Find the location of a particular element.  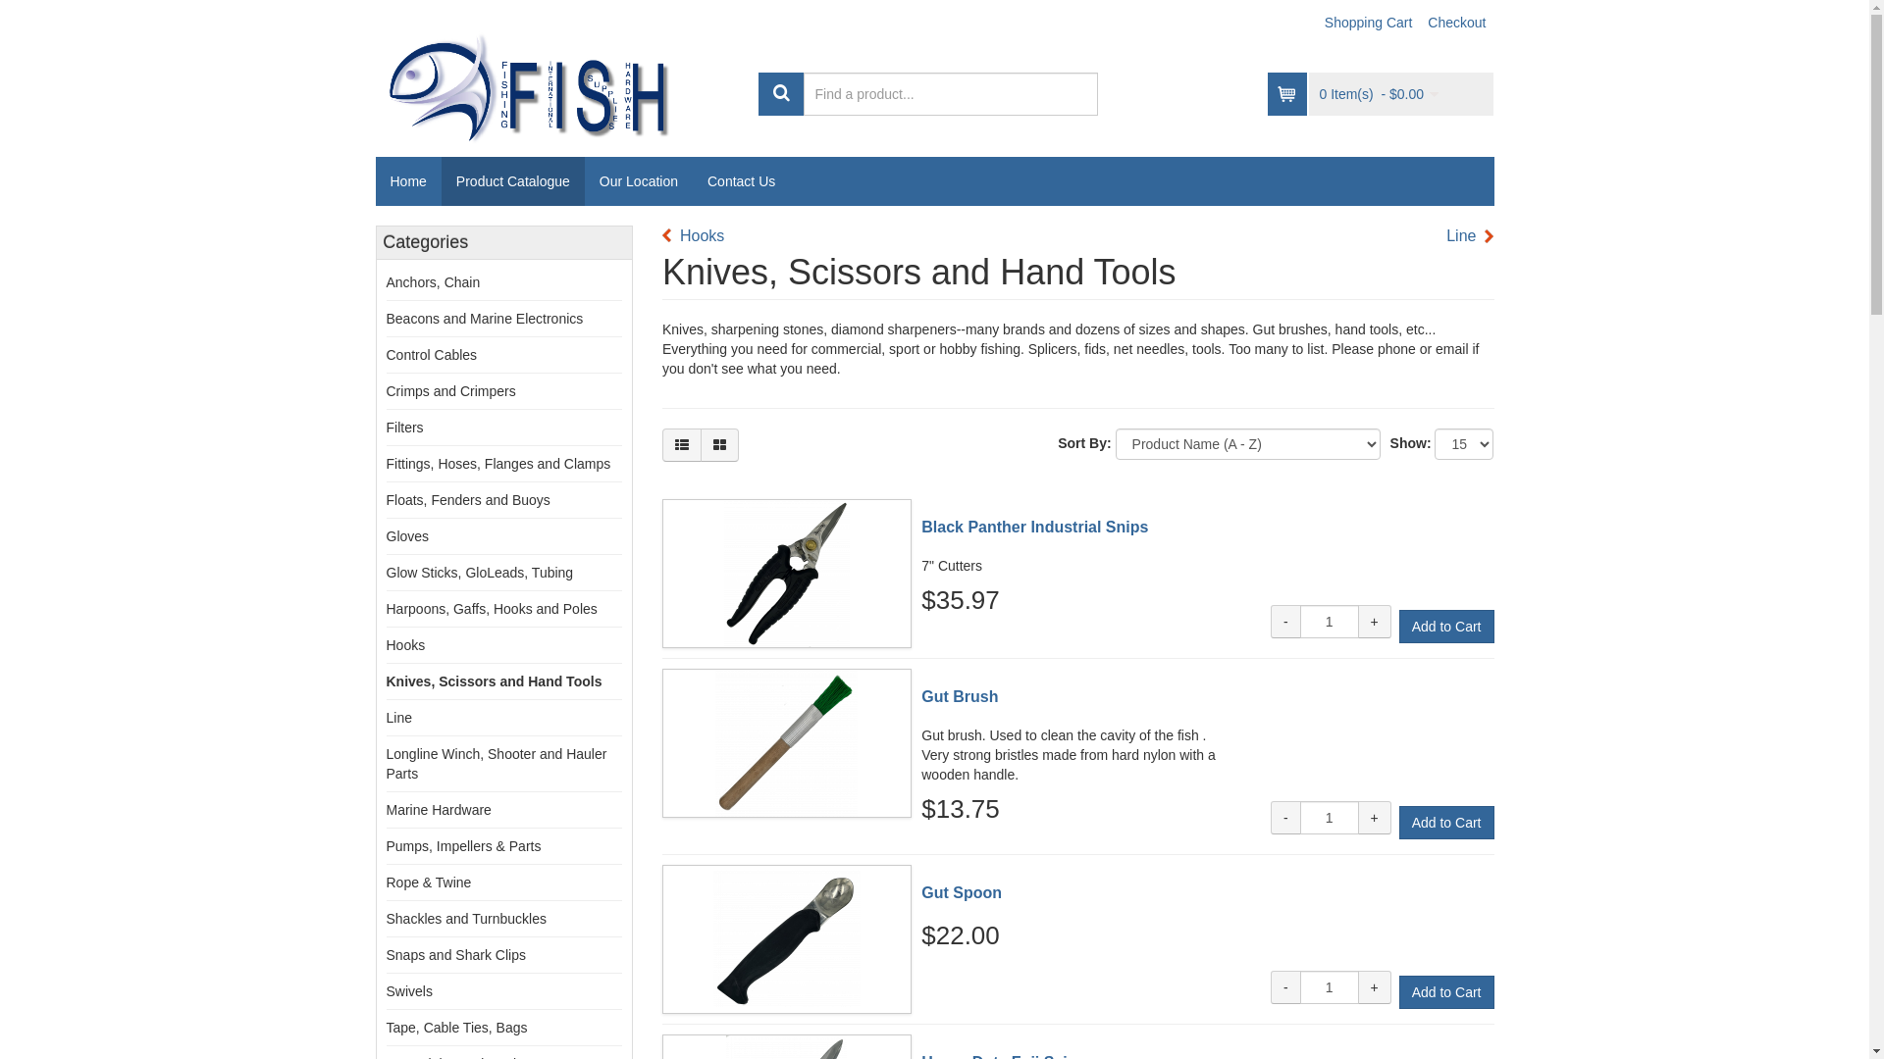

Add to Cart is located at coordinates (1446, 627).